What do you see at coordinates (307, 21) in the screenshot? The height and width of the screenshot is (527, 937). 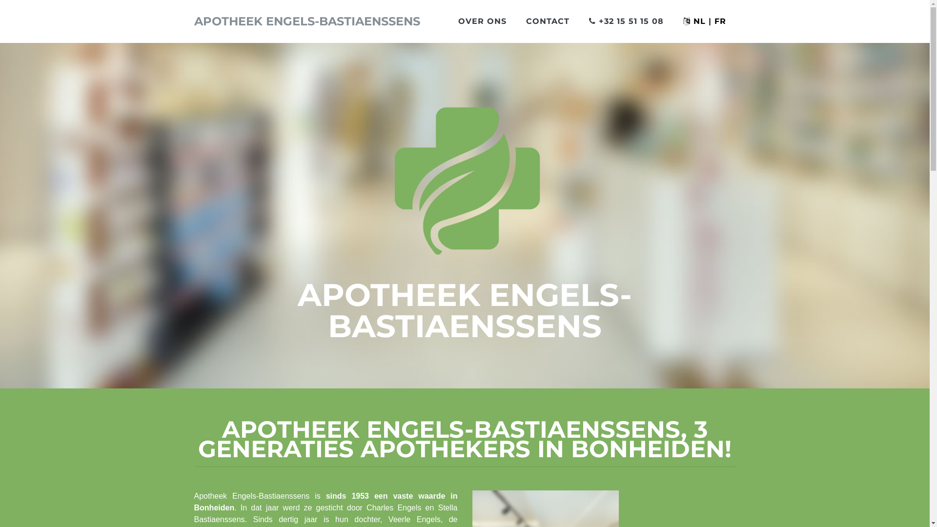 I see `APOTHEEK ENGELS-BASTIAENSSENS` at bounding box center [307, 21].